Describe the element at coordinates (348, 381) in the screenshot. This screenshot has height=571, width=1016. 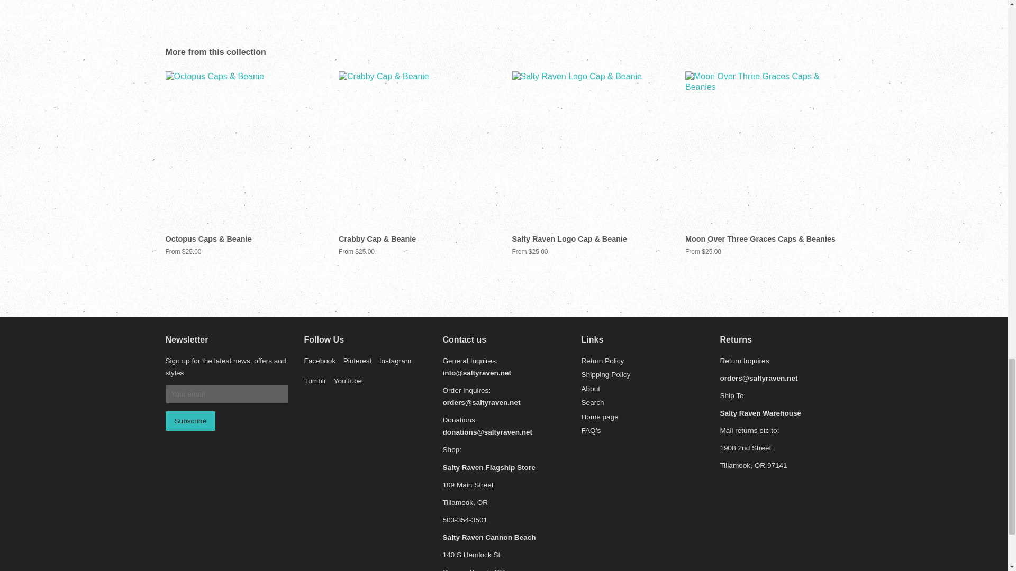
I see `YouTube` at that location.